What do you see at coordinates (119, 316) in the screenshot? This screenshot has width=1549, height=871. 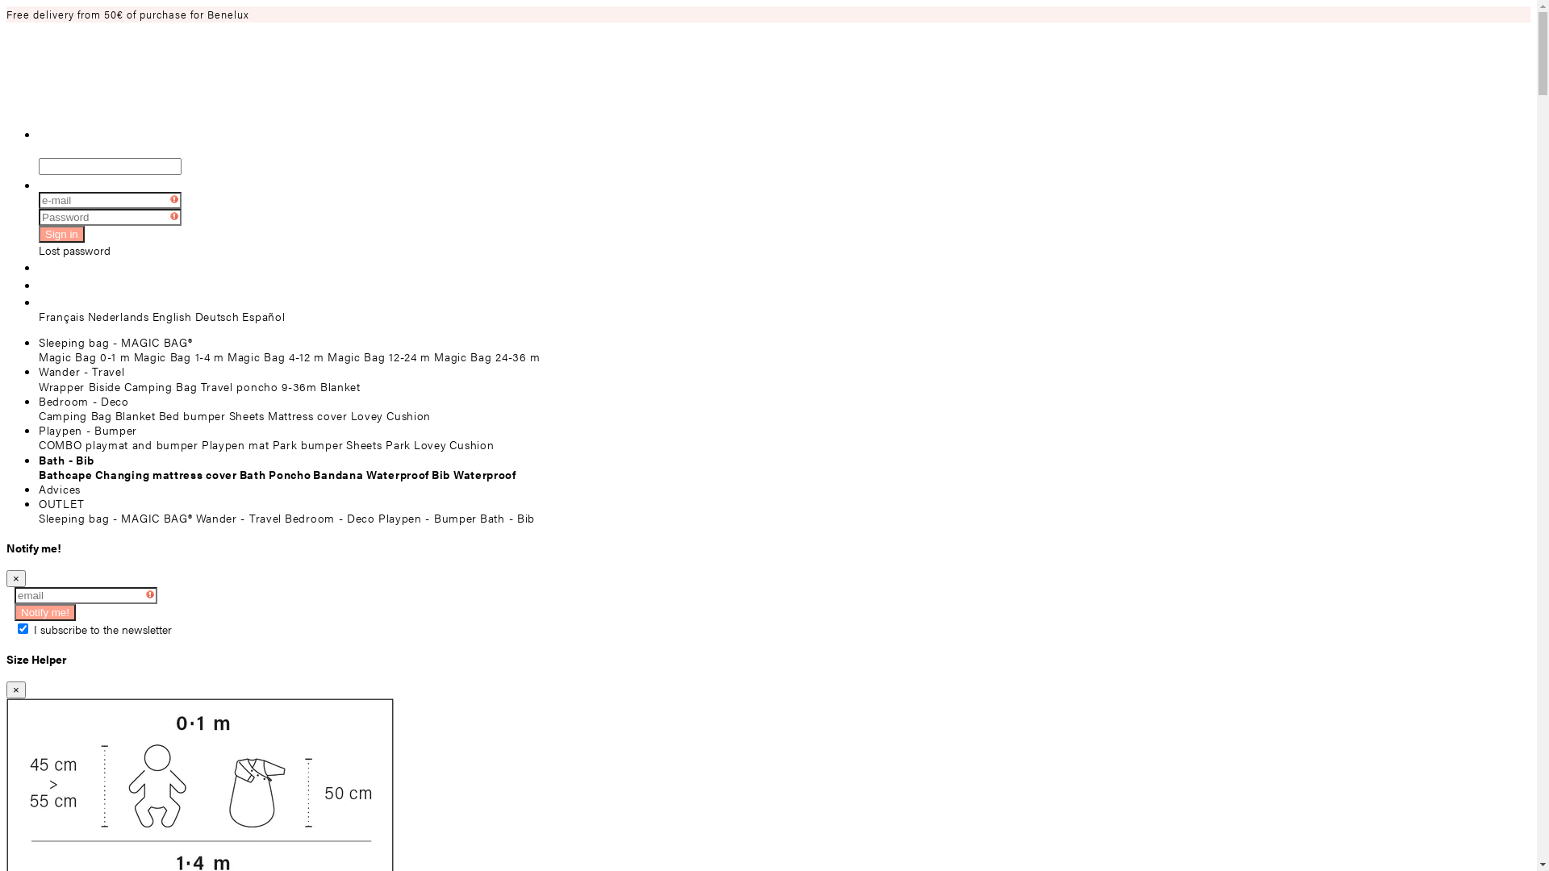 I see `Nederlands` at bounding box center [119, 316].